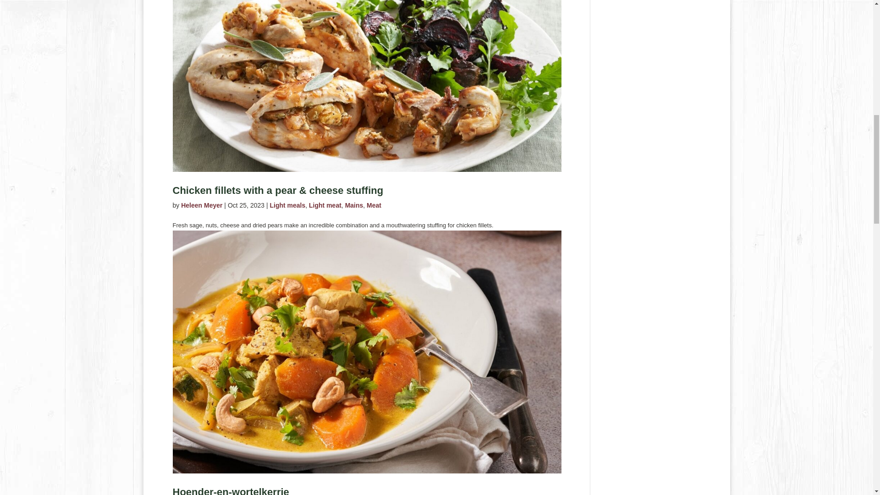  I want to click on Posts by Heleen Meyer, so click(202, 205).